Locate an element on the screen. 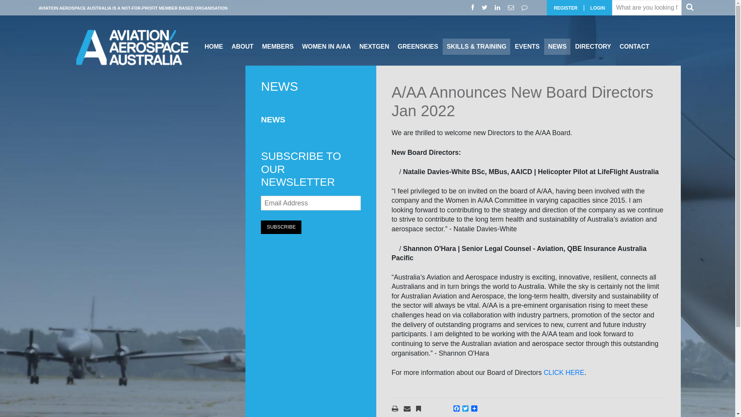 The height and width of the screenshot is (417, 741). Share is located at coordinates (475, 409).